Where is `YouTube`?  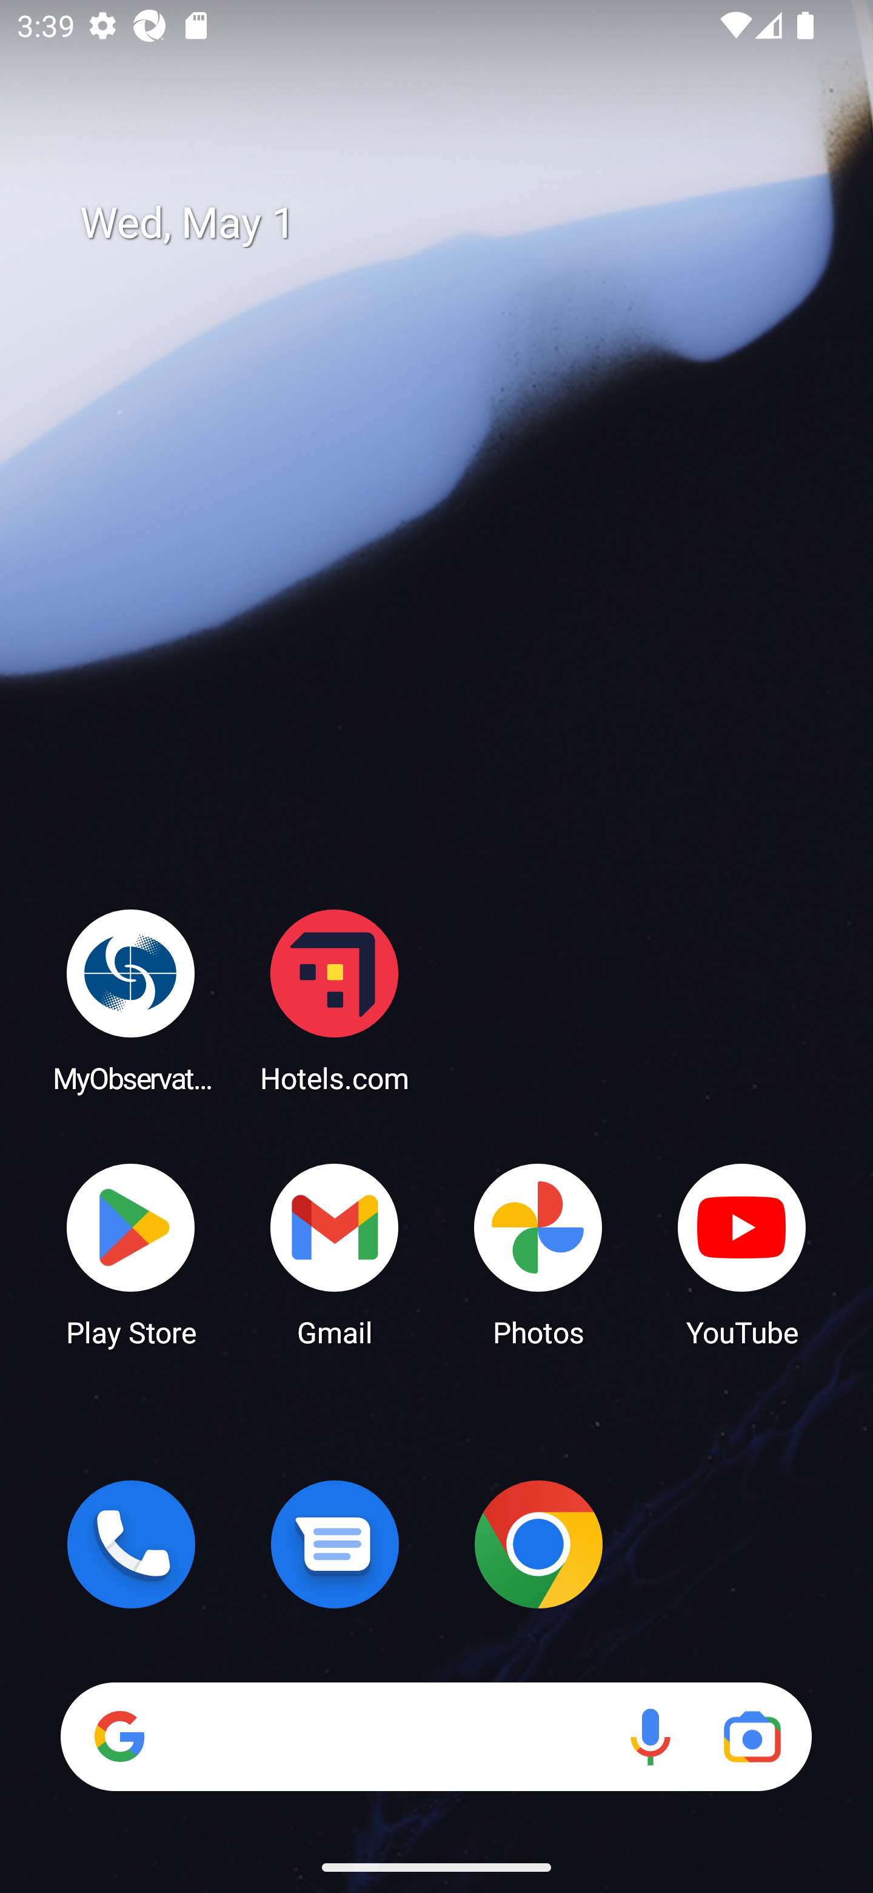
YouTube is located at coordinates (742, 1254).